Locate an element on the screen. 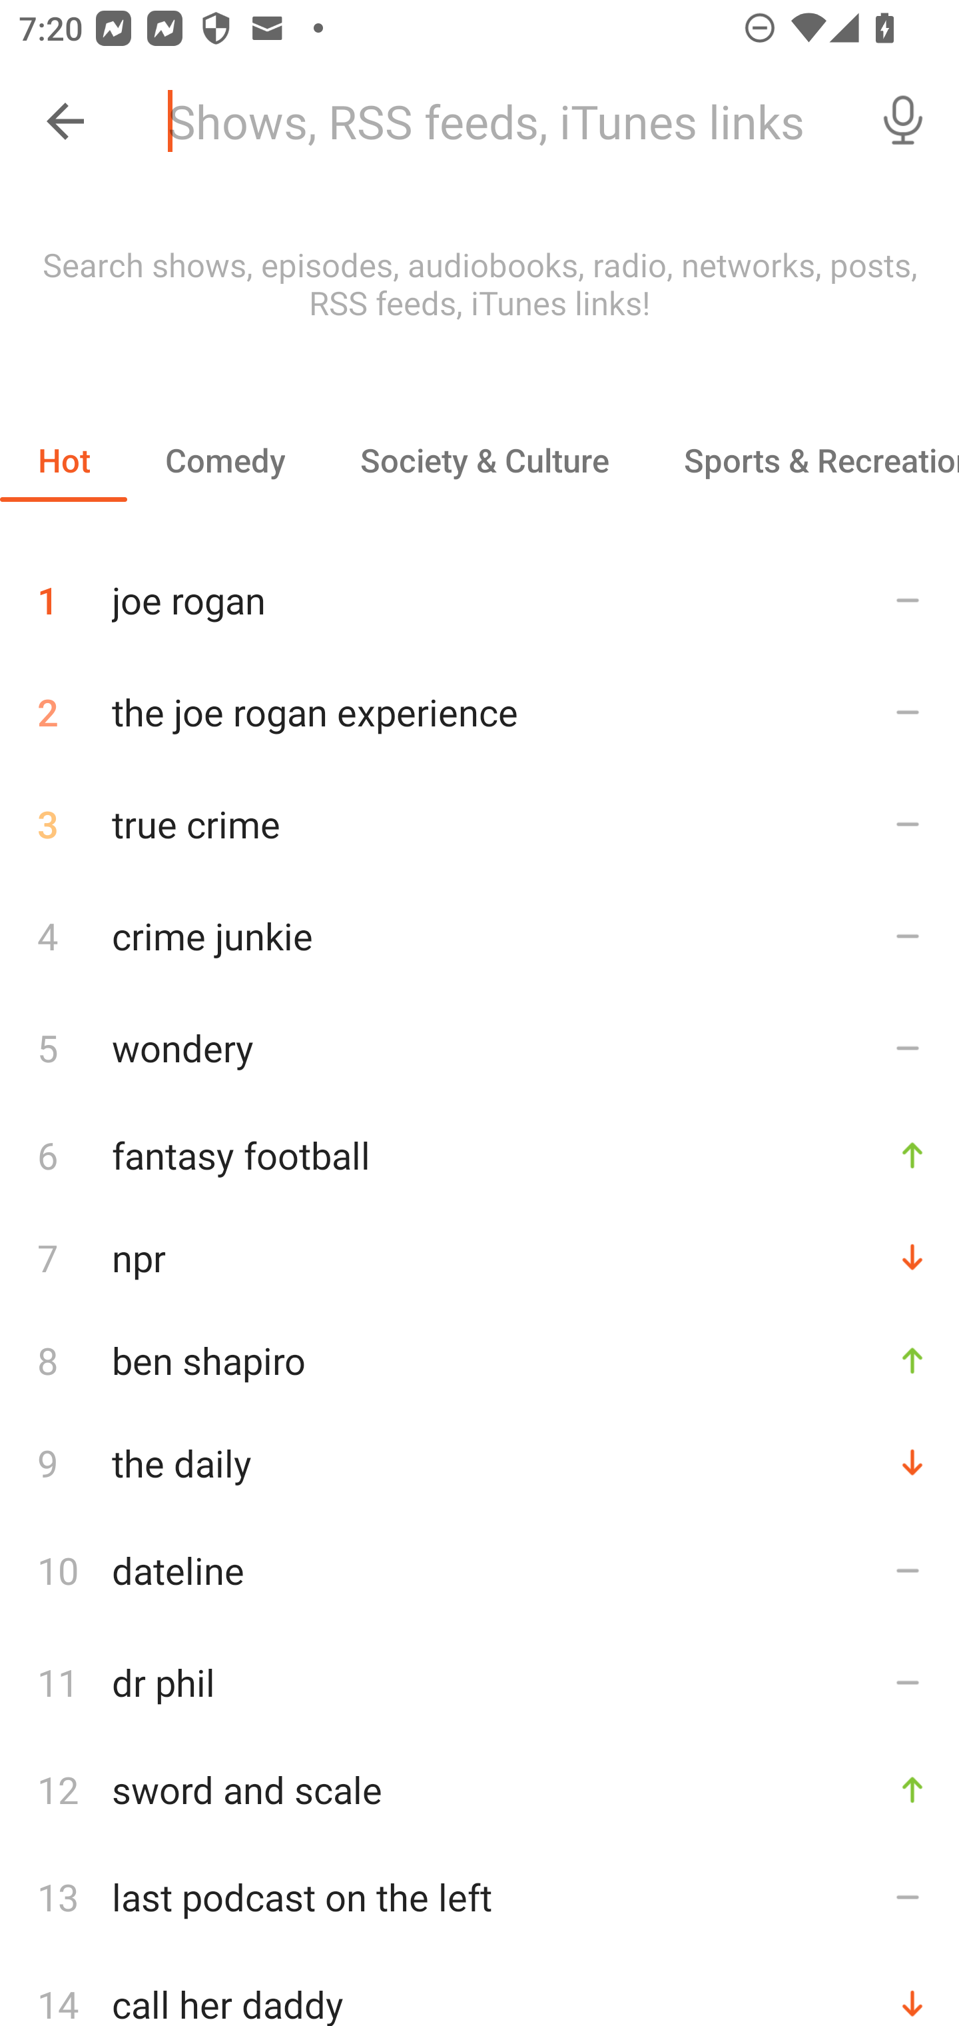  2 the joe rogan experience is located at coordinates (479, 712).